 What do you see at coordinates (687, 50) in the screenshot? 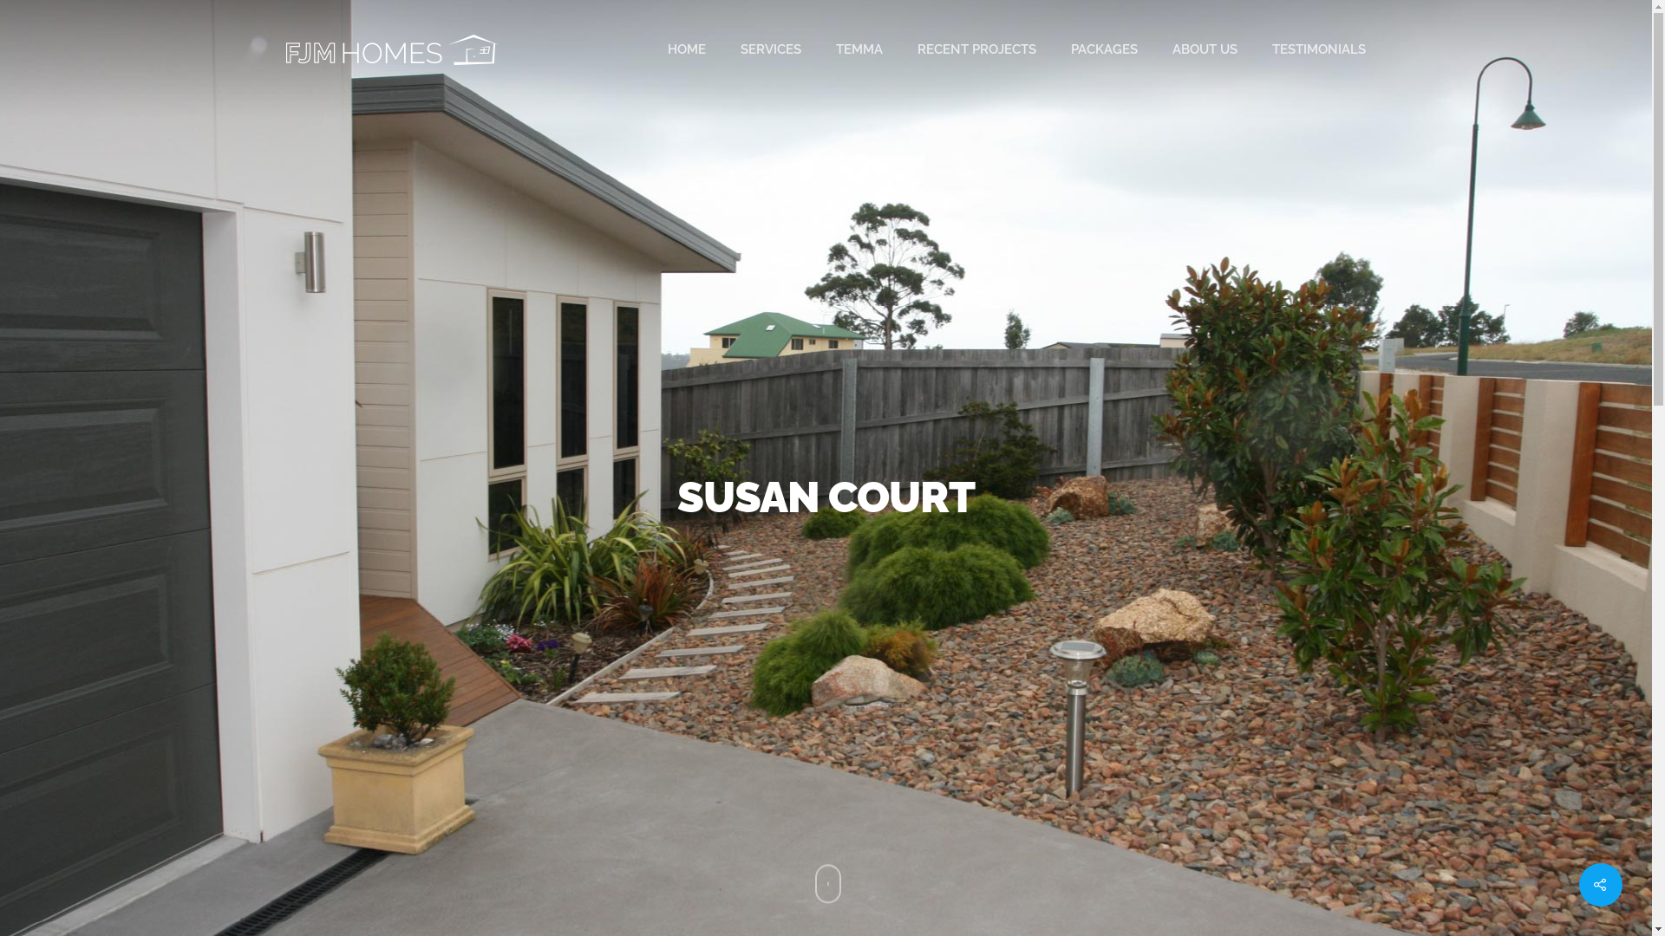
I see `HOME` at bounding box center [687, 50].